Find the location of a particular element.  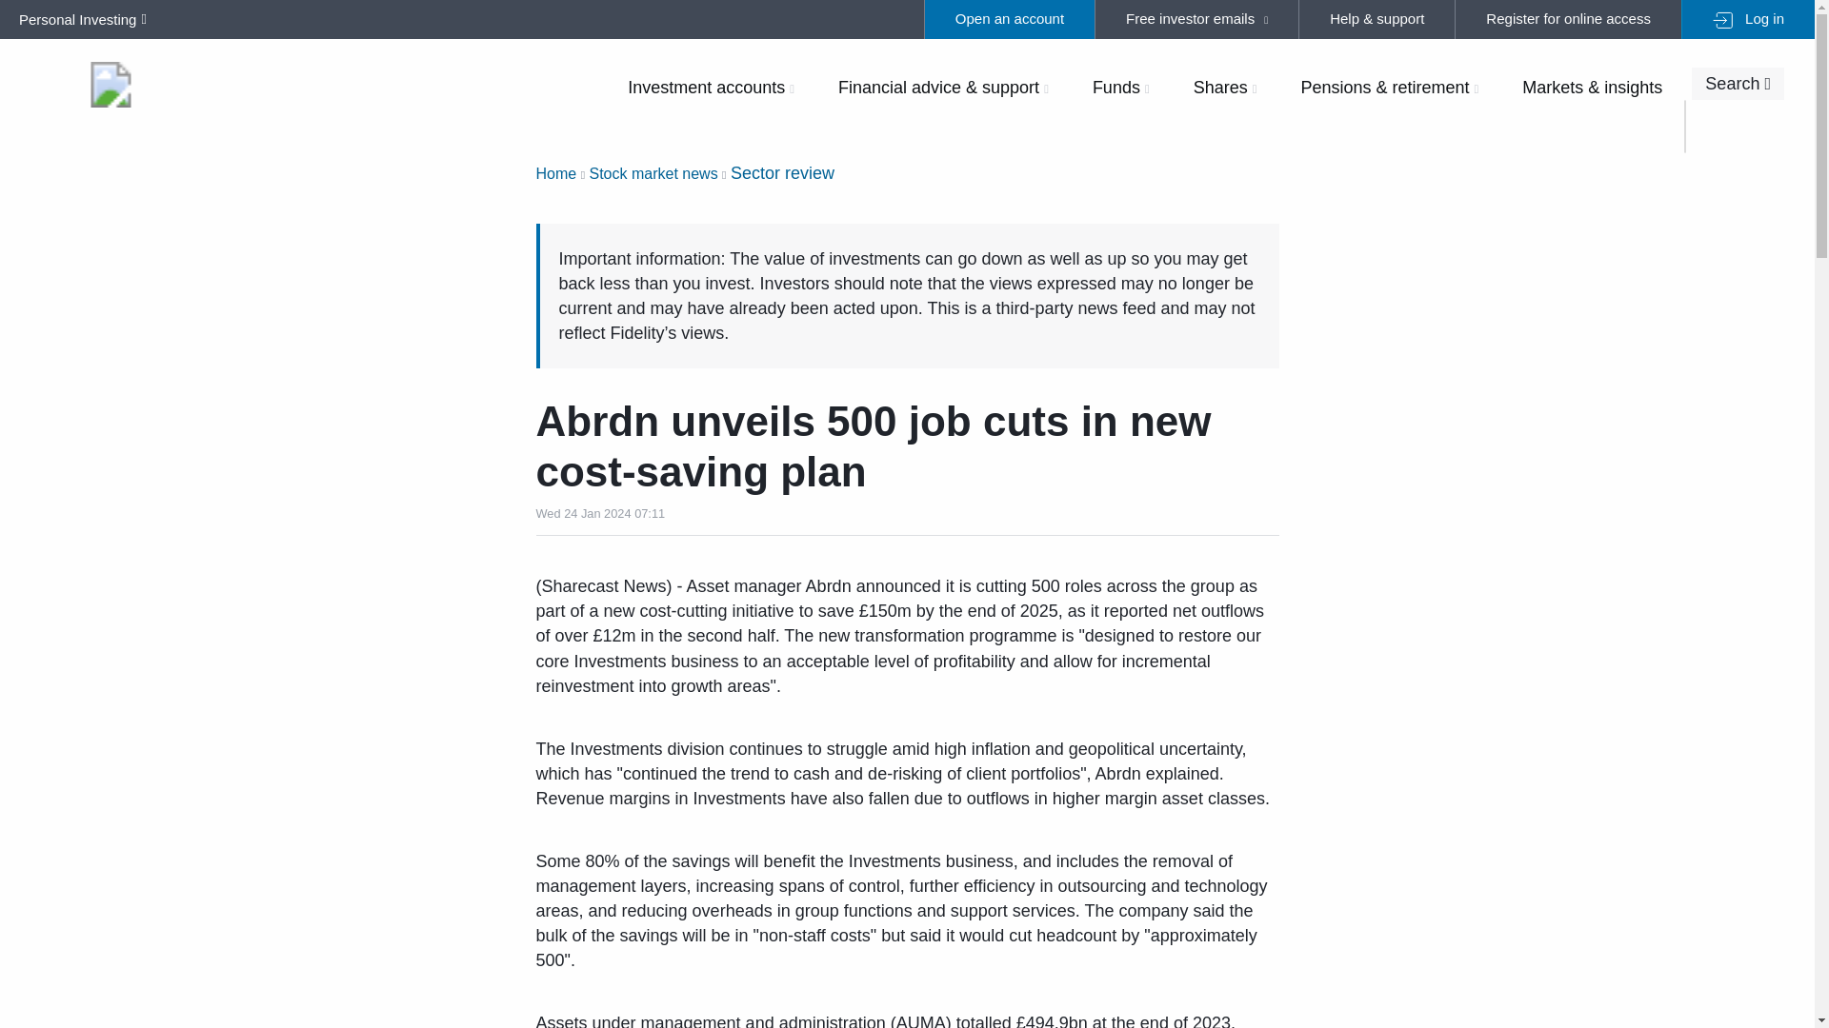

Fidelity International Logo is located at coordinates (111, 84).